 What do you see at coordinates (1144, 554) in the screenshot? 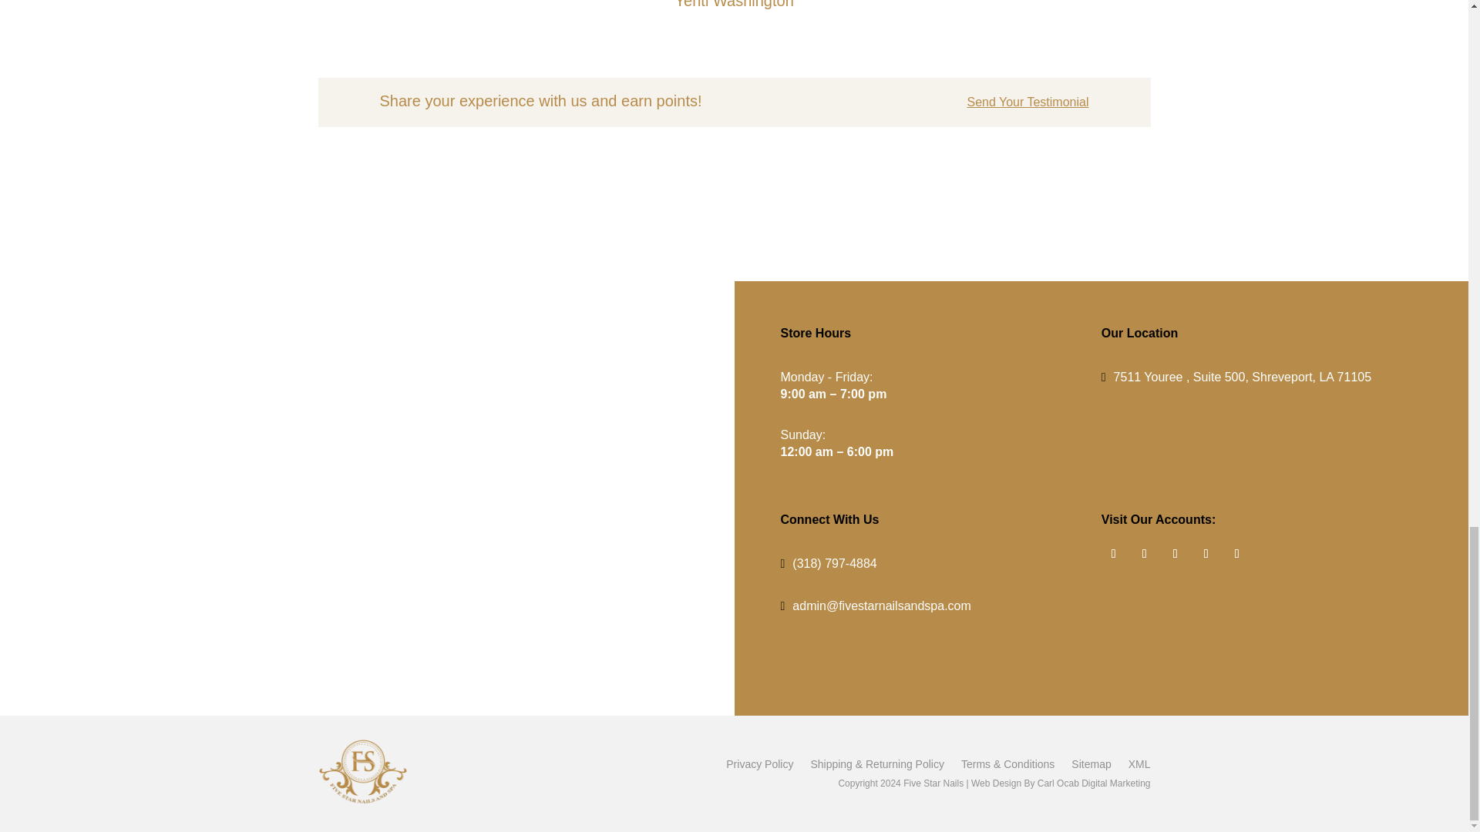
I see `Follow on Twitter` at bounding box center [1144, 554].